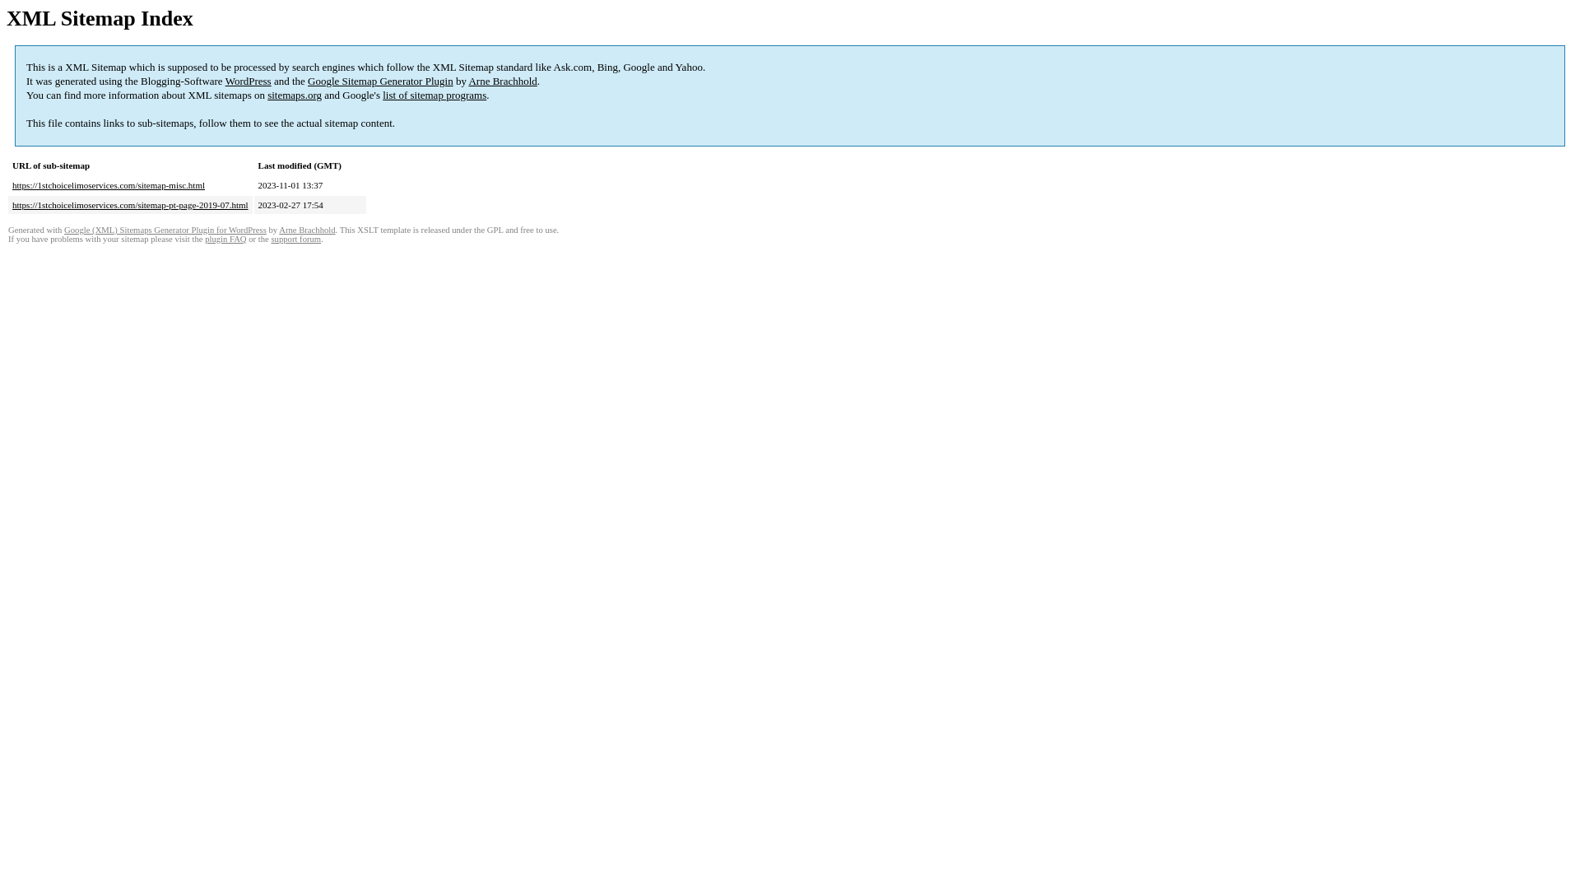 This screenshot has width=1580, height=889. Describe the element at coordinates (249, 81) in the screenshot. I see `WordPress` at that location.